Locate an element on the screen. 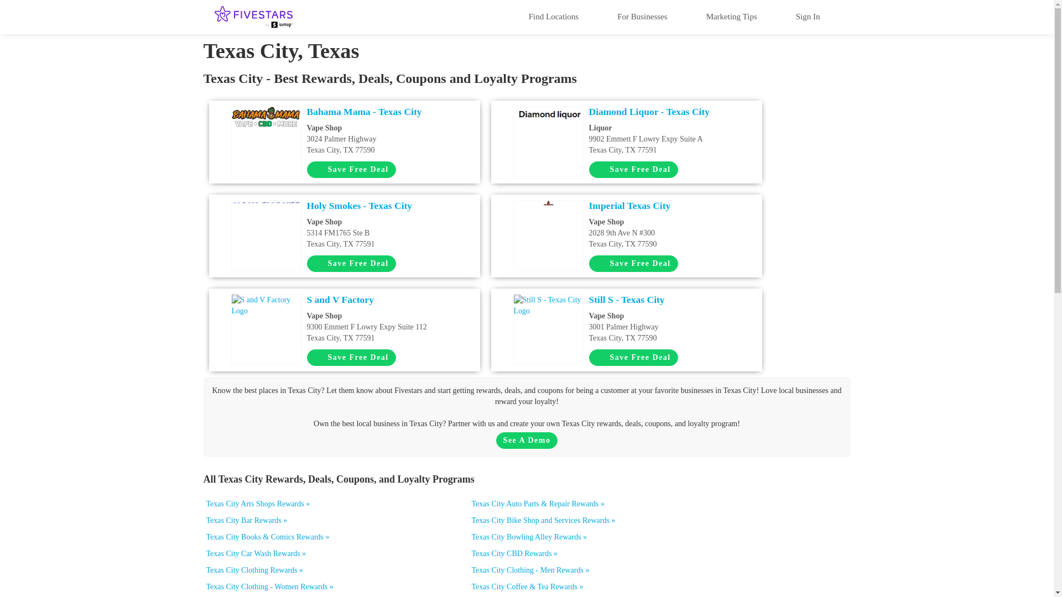 This screenshot has height=597, width=1062. Marketing Tips and Blog is located at coordinates (553, 16).